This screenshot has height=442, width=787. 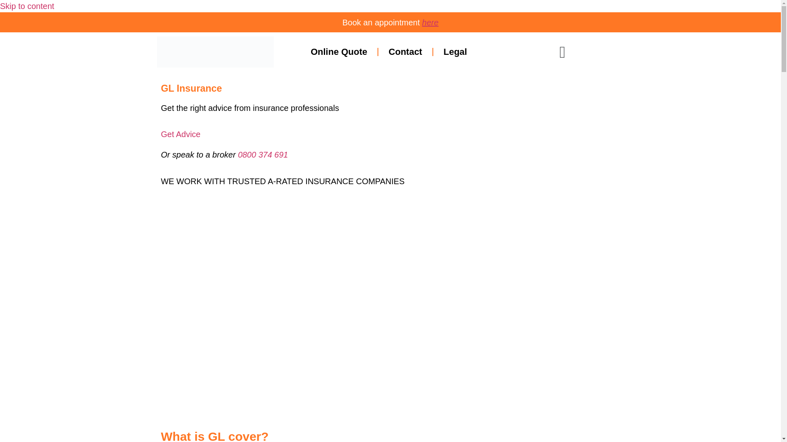 I want to click on here, so click(x=430, y=22).